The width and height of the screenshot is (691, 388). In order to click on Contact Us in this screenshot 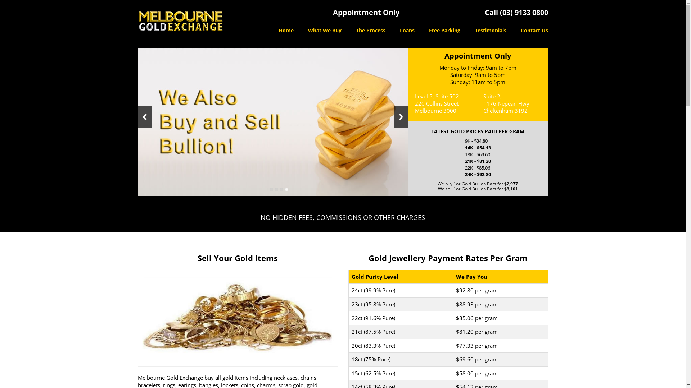, I will do `click(530, 31)`.